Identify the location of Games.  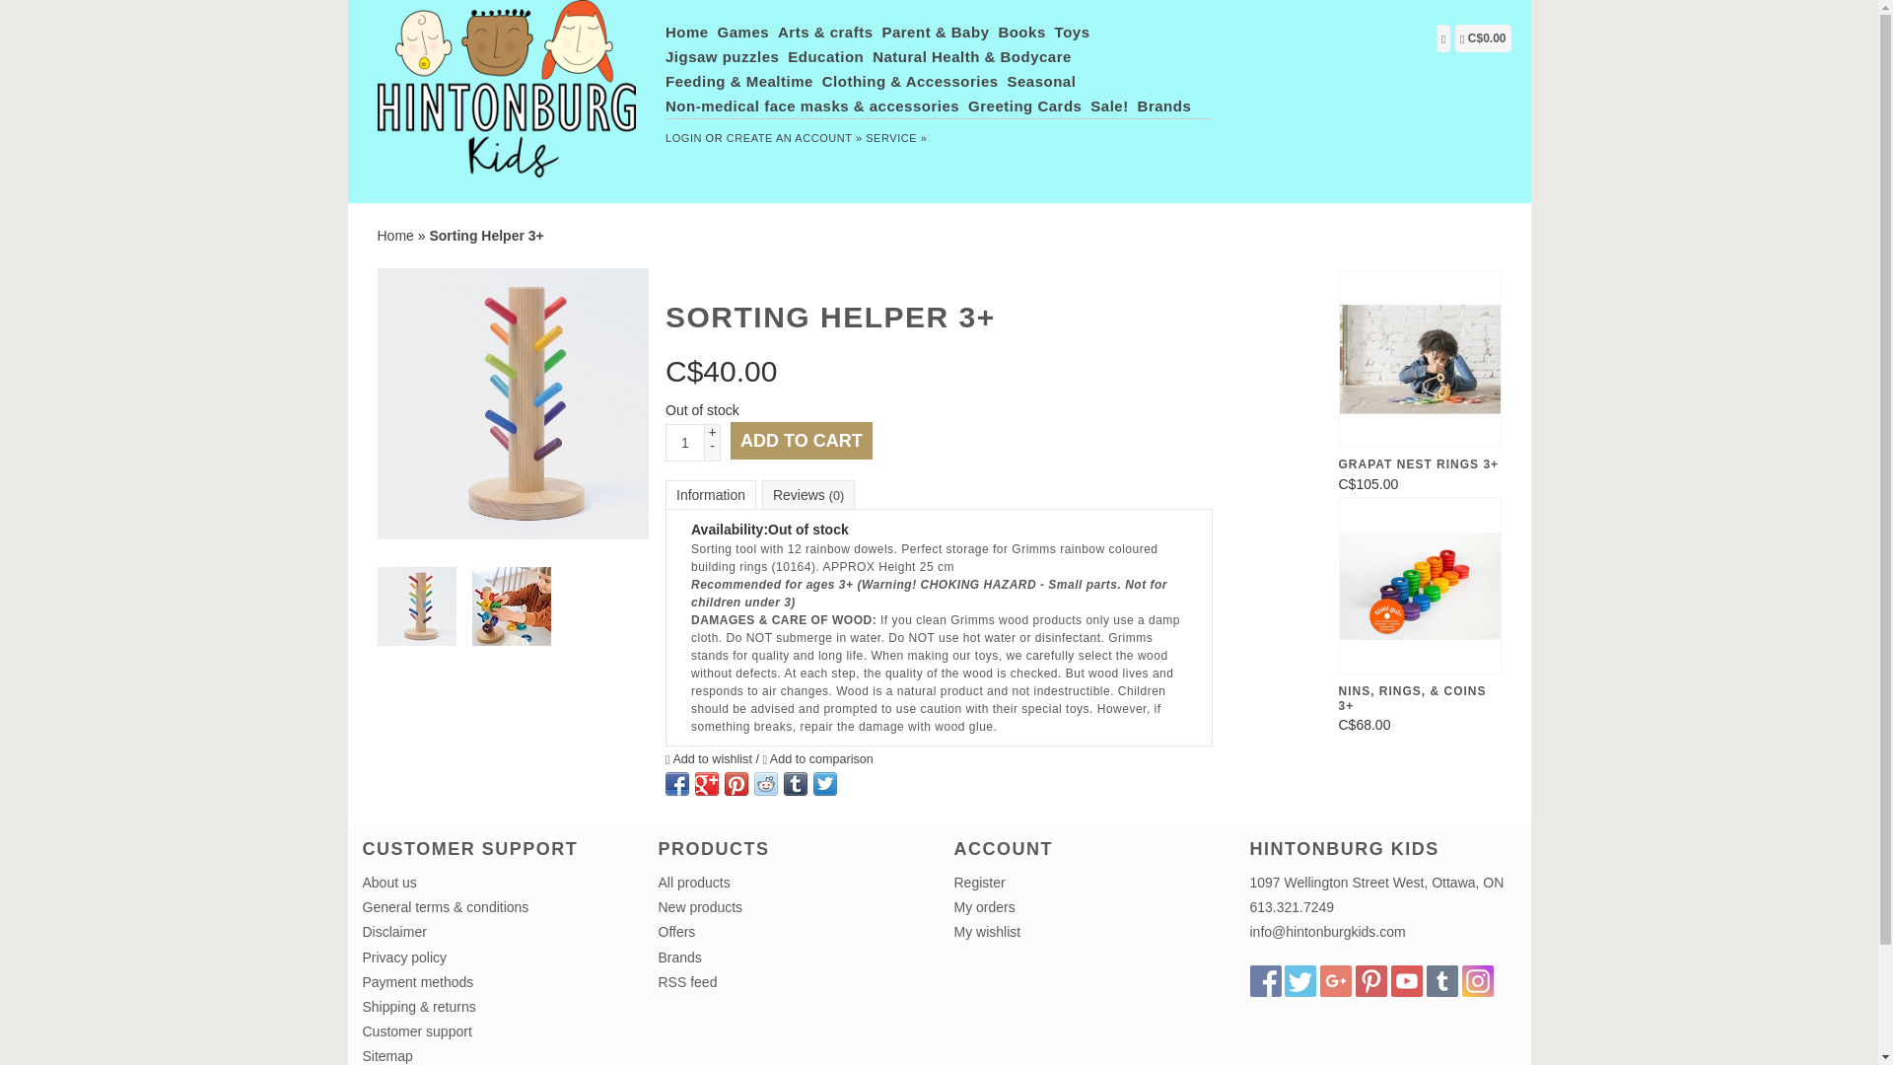
(745, 32).